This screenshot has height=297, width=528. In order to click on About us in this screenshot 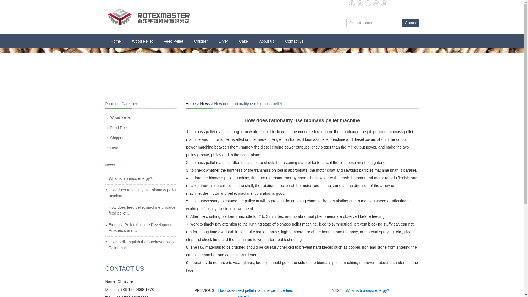, I will do `click(266, 41)`.